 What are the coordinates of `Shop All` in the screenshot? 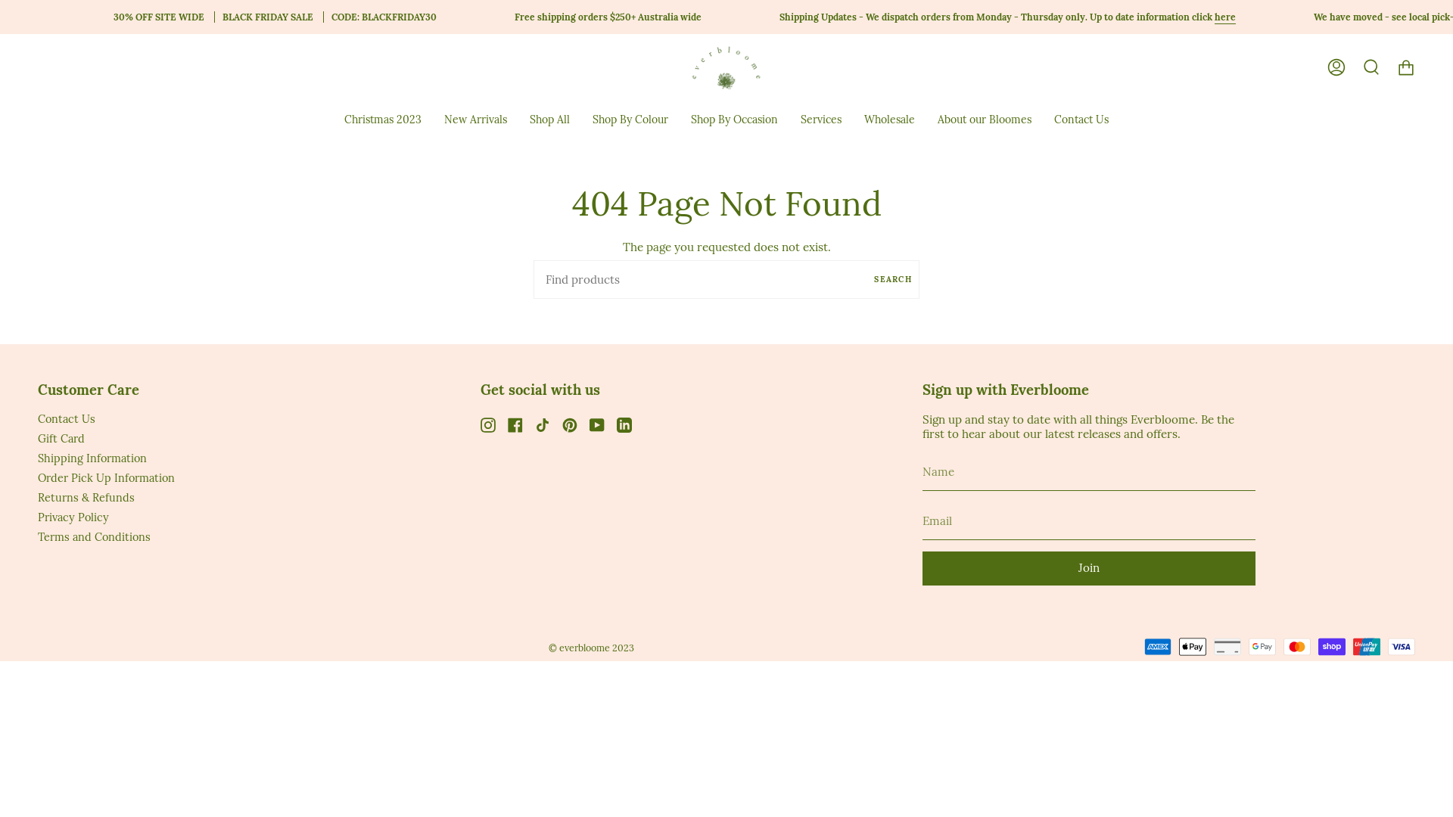 It's located at (549, 120).